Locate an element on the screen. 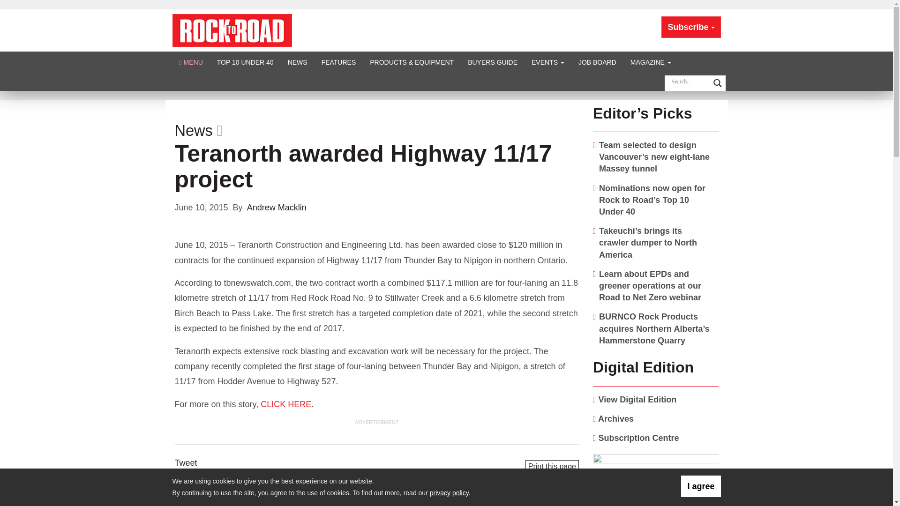  Subscribe is located at coordinates (691, 27).